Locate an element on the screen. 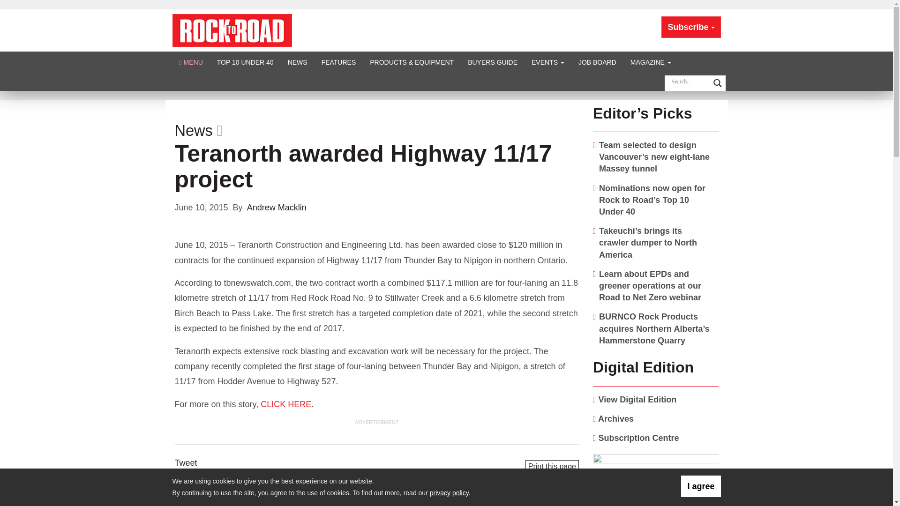  Subscribe is located at coordinates (691, 27).